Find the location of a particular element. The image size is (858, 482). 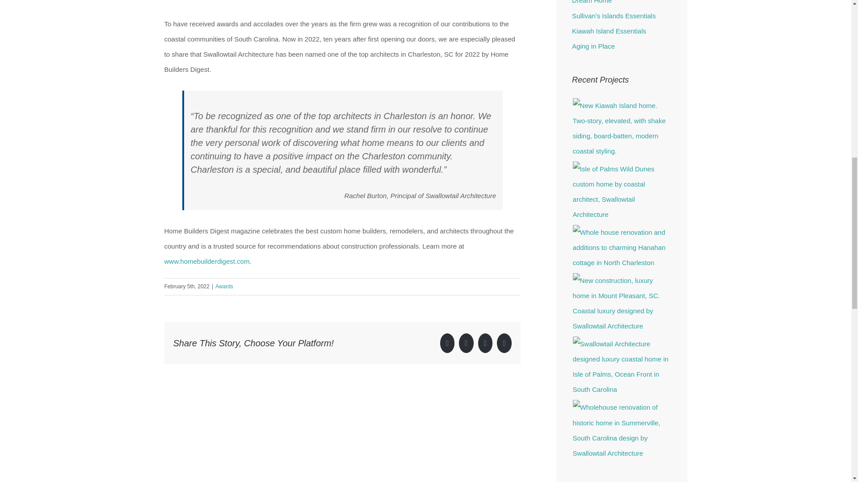

Aging in Place is located at coordinates (593, 46).